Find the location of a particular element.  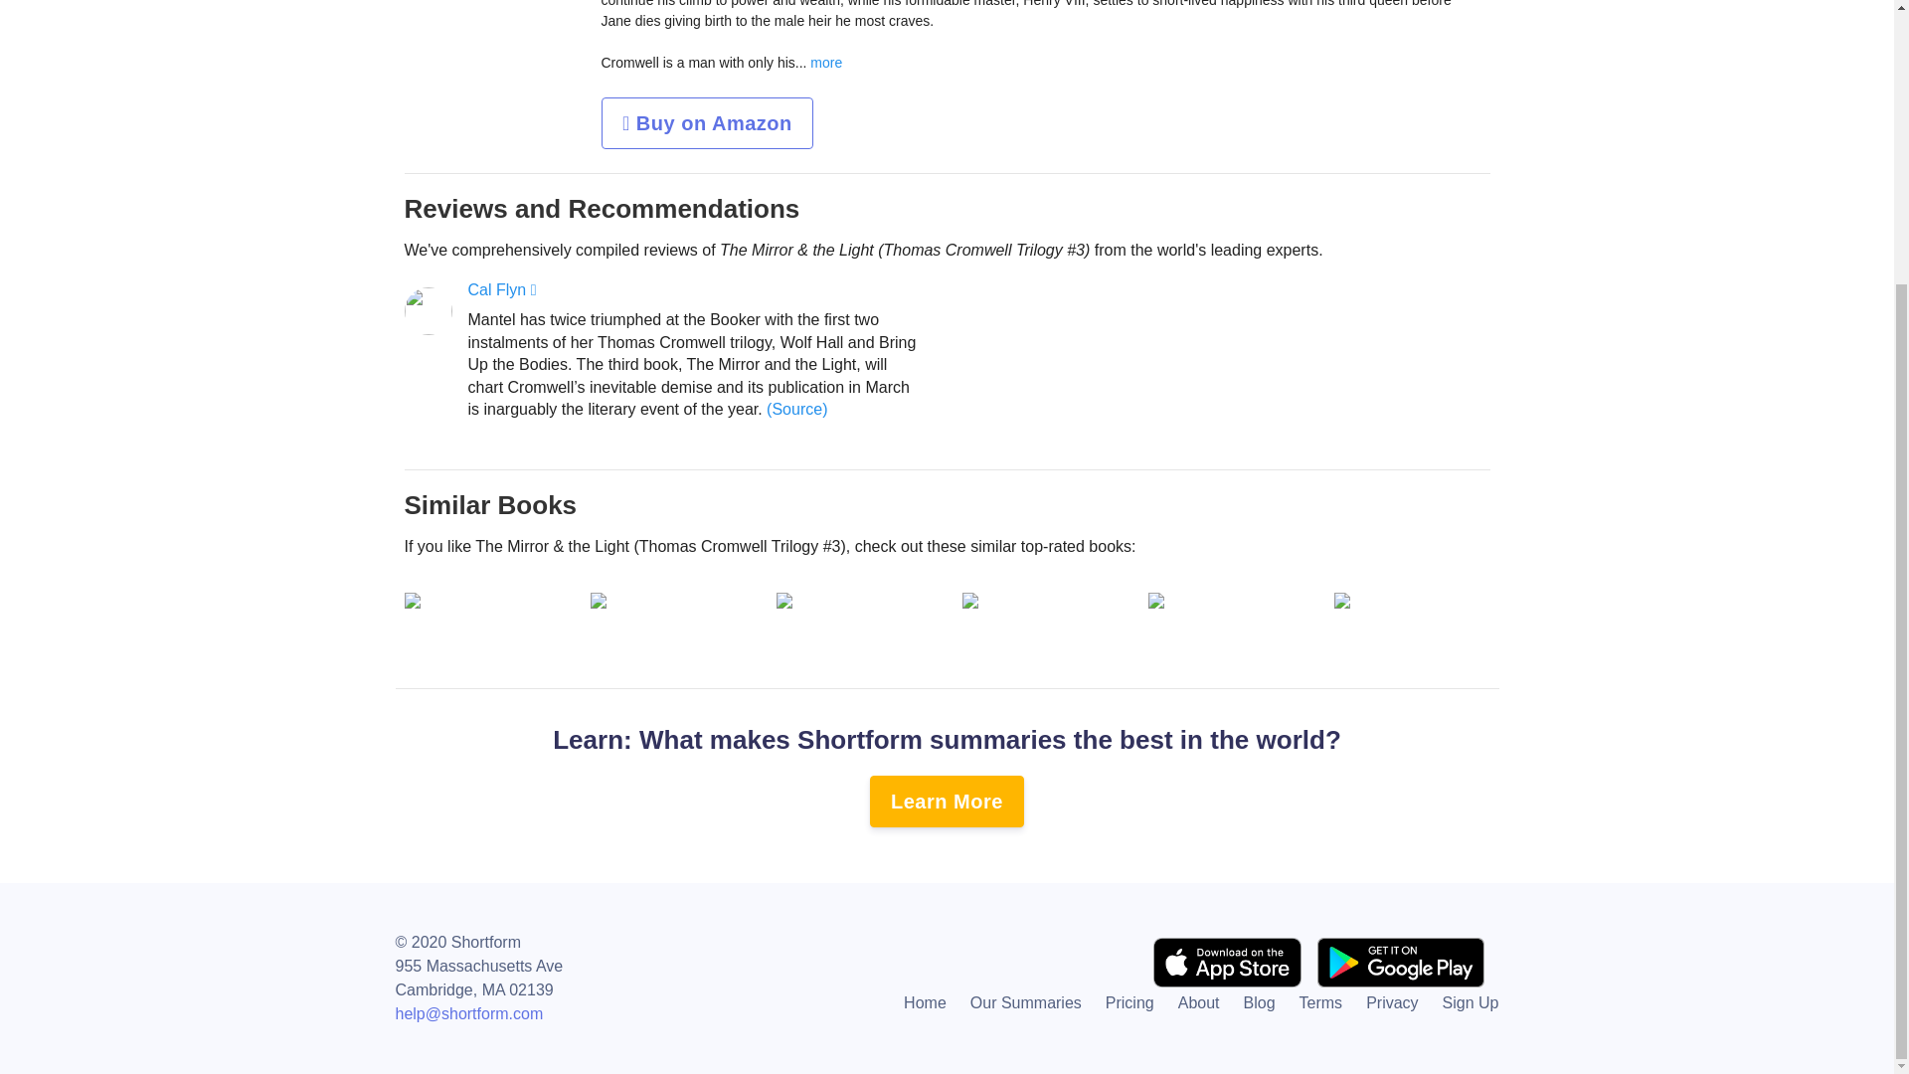

Cal Flyn is located at coordinates (501, 289).